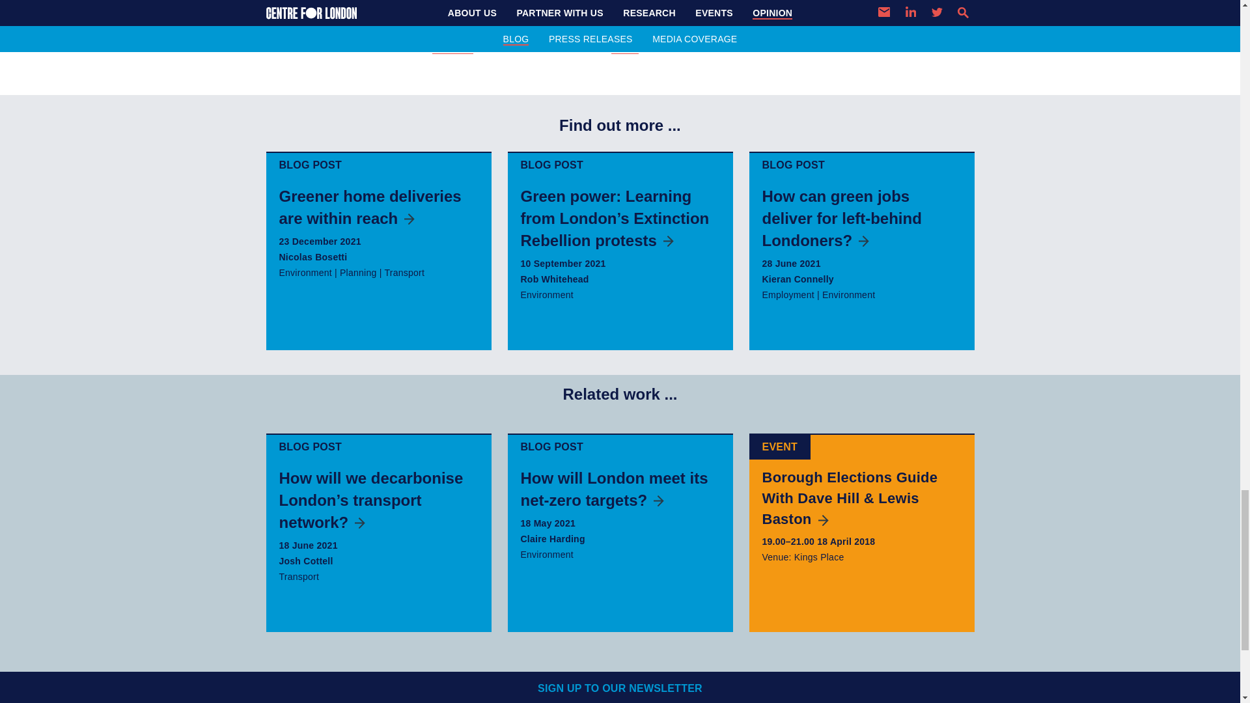 The image size is (1250, 703). What do you see at coordinates (305, 272) in the screenshot?
I see `Search for content tagged as Environment` at bounding box center [305, 272].